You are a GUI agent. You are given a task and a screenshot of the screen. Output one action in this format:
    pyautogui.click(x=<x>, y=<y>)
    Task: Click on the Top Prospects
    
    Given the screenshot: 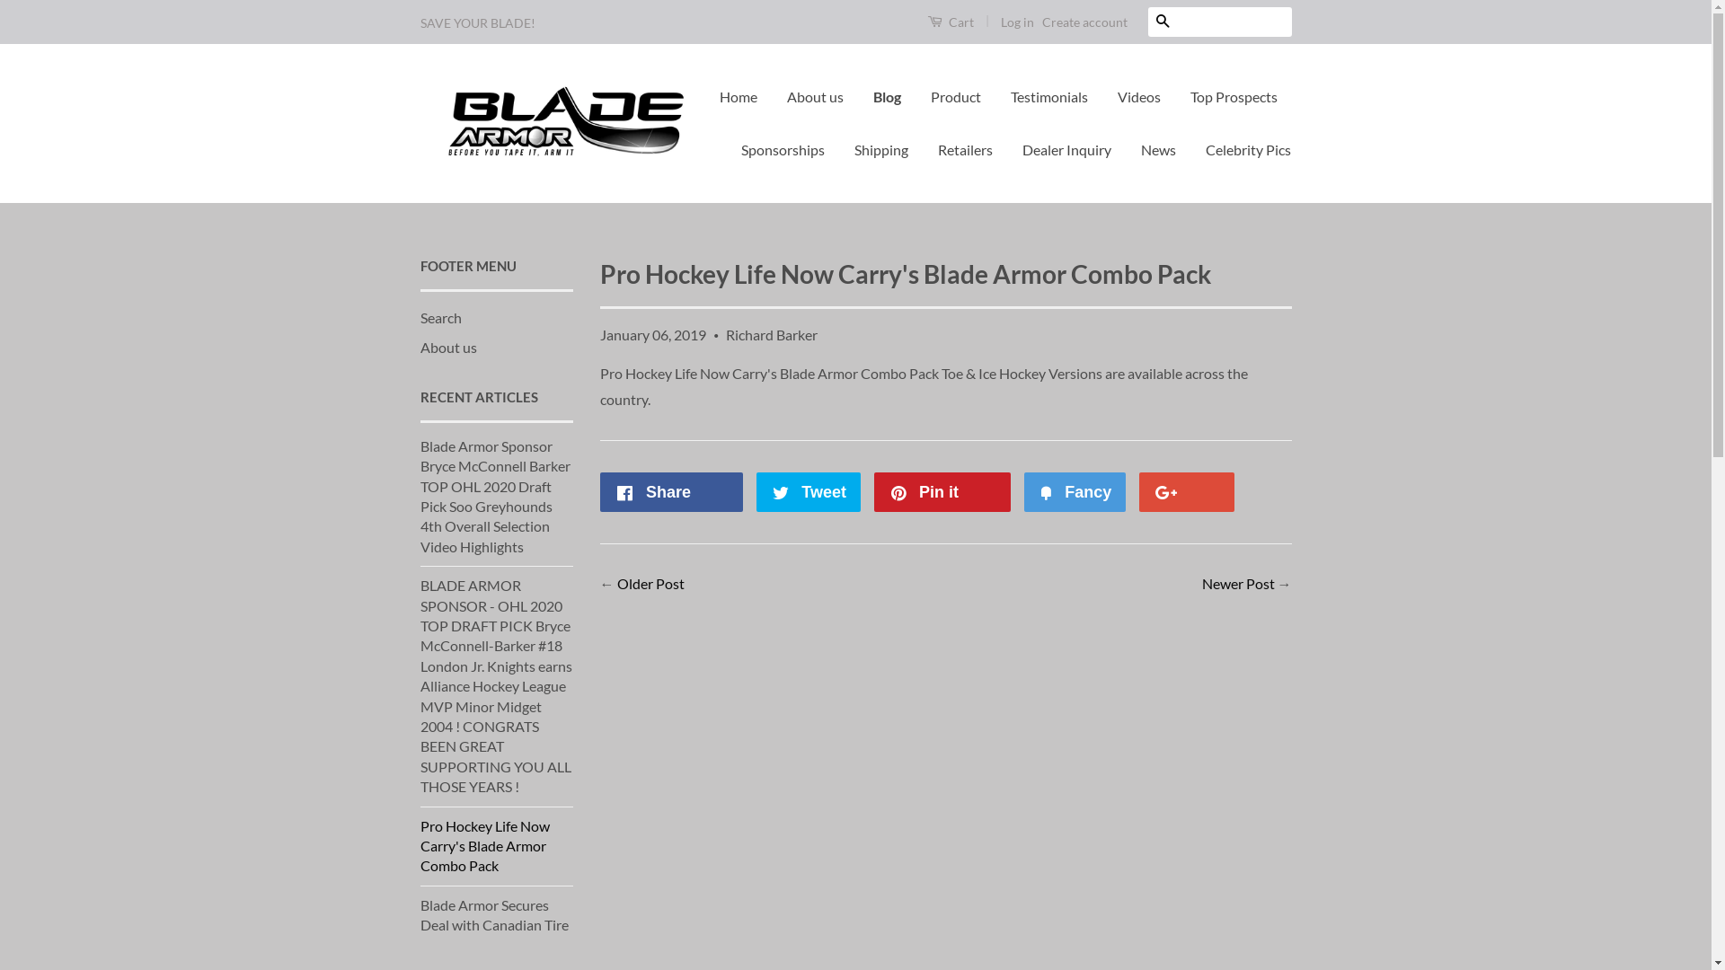 What is the action you would take?
    pyautogui.click(x=1234, y=97)
    